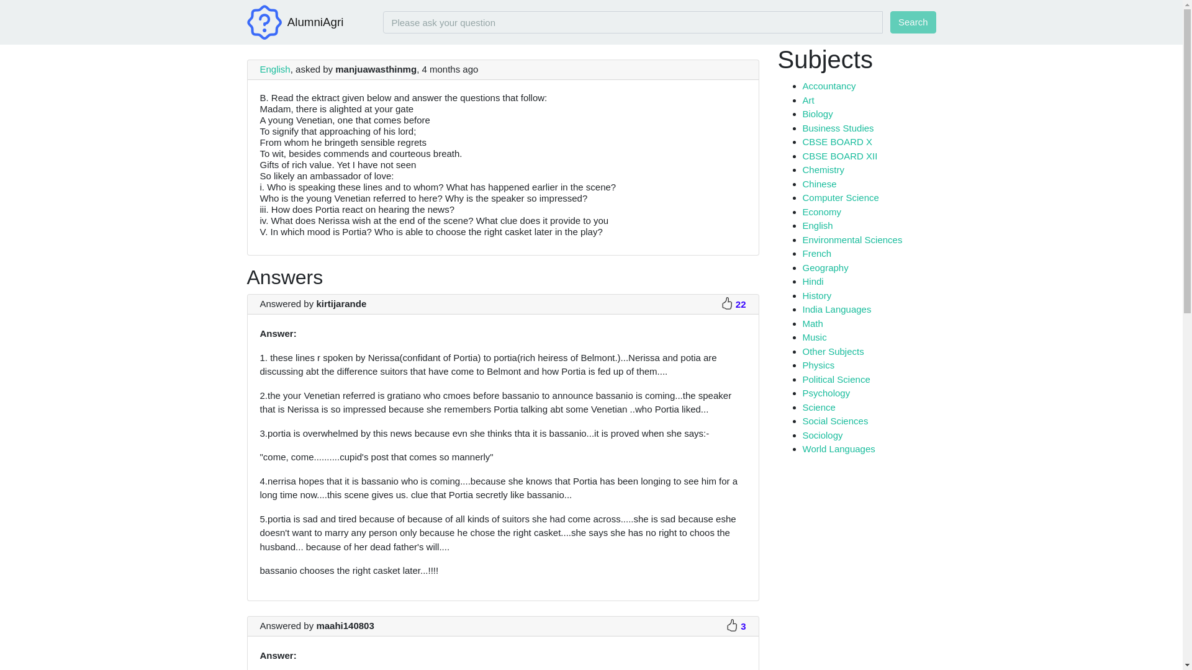 This screenshot has width=1192, height=670. Describe the element at coordinates (852, 239) in the screenshot. I see `Environmental Sciences` at that location.